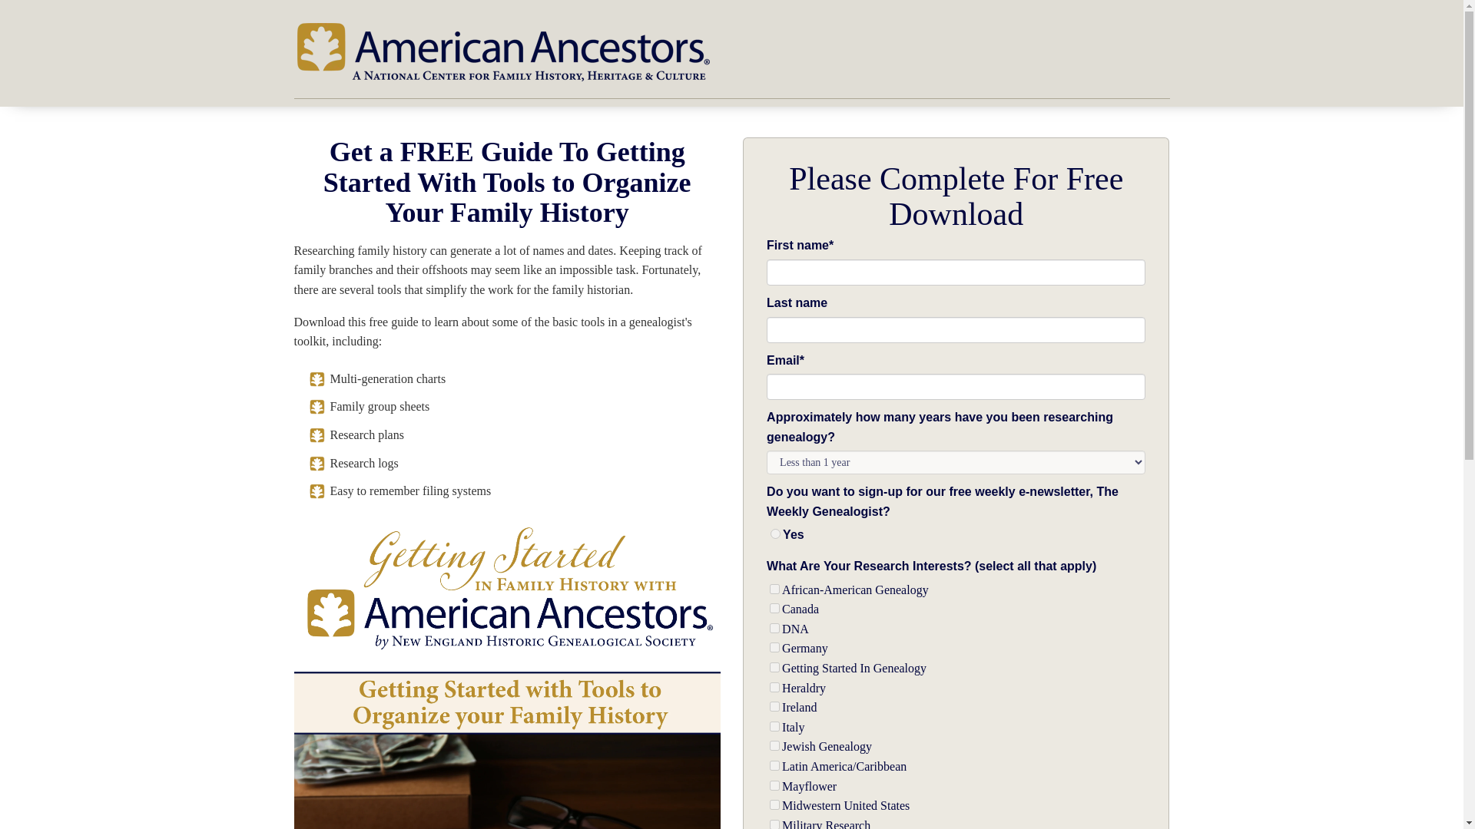  What do you see at coordinates (774, 726) in the screenshot?
I see `Italy` at bounding box center [774, 726].